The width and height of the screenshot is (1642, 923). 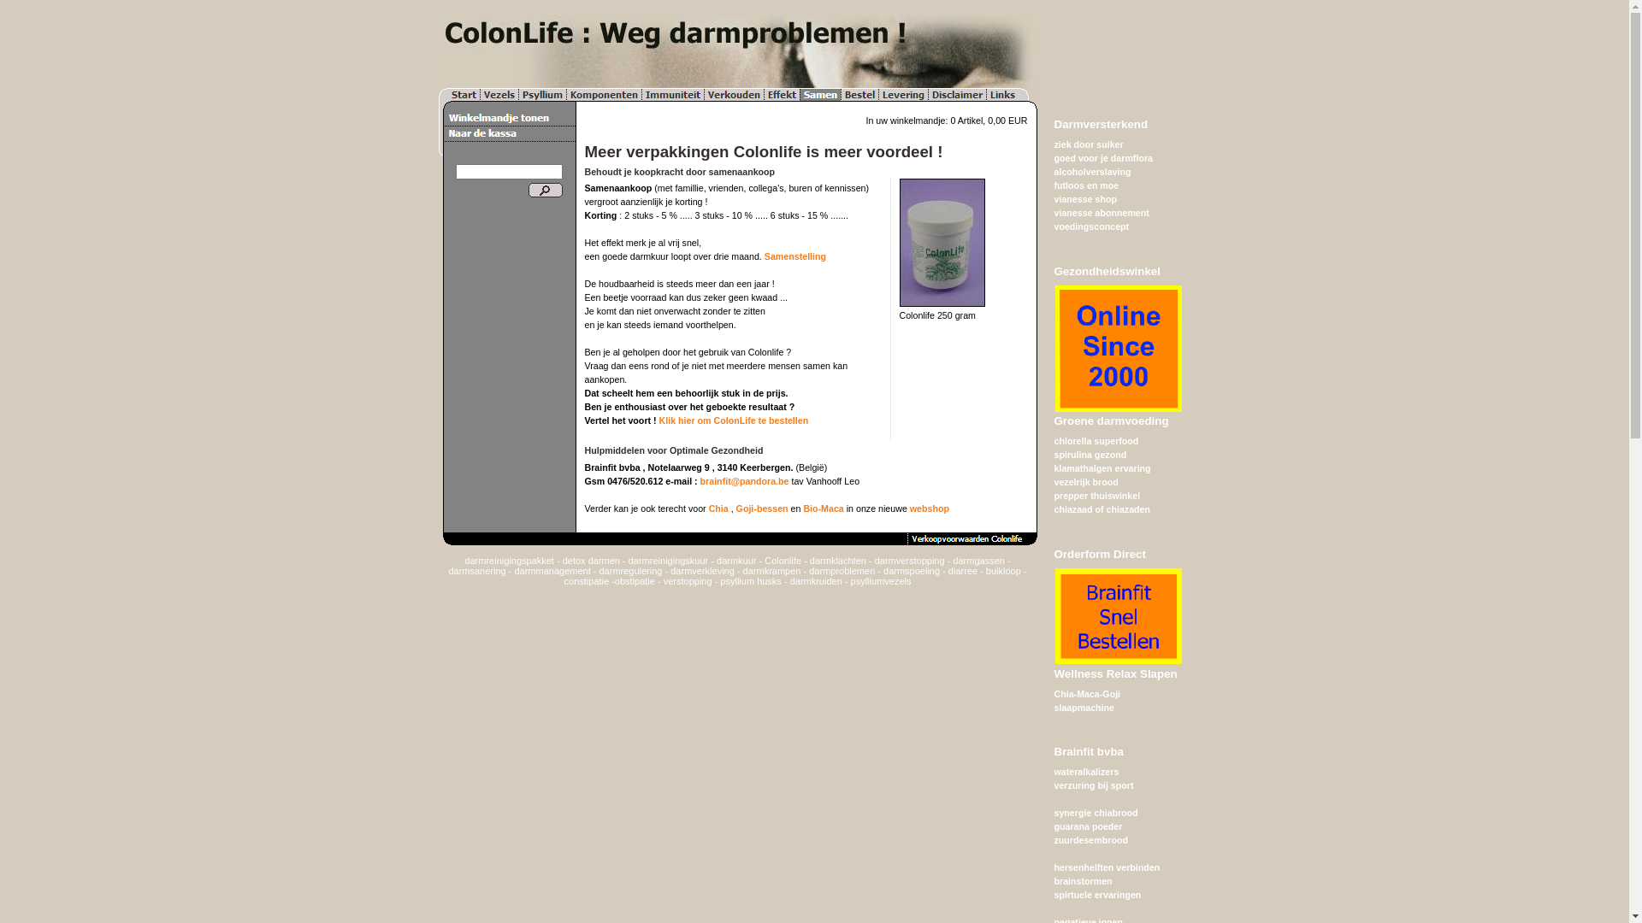 I want to click on vianesse shop, so click(x=1084, y=199).